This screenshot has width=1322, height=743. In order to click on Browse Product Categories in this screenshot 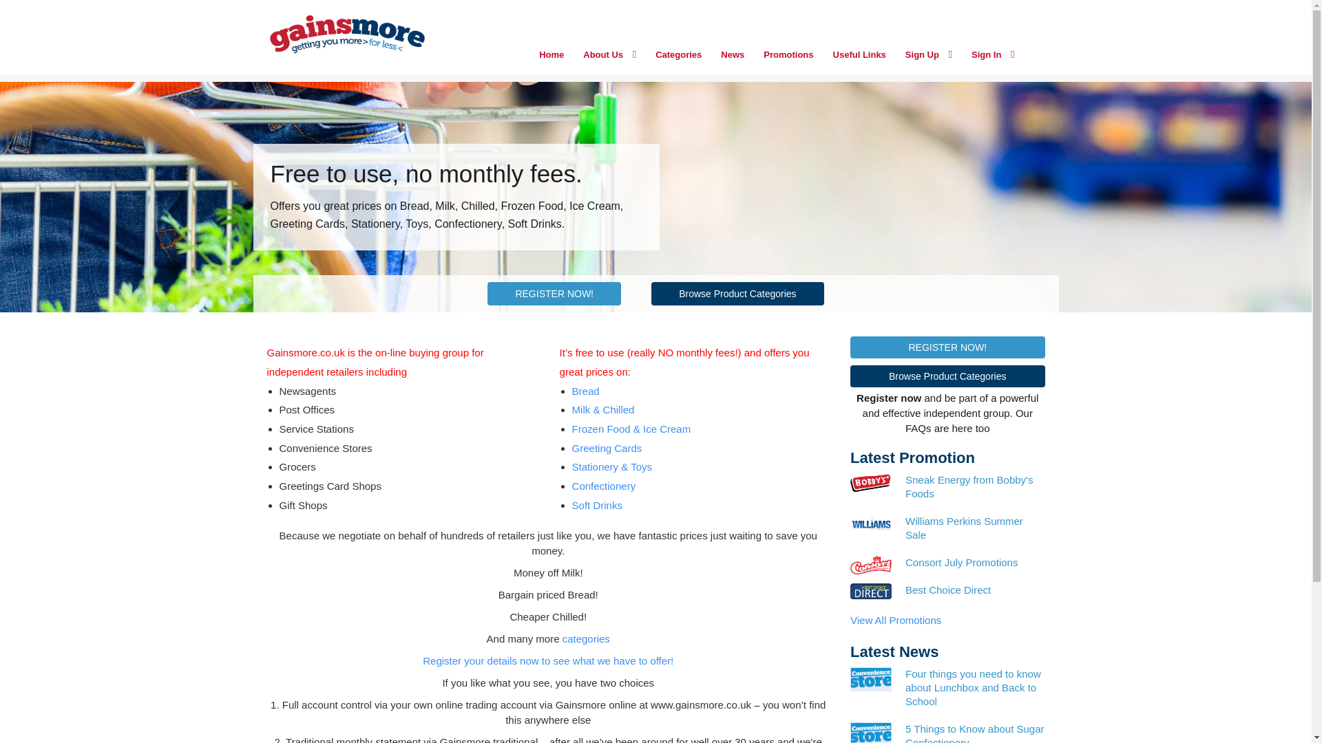, I will do `click(737, 293)`.